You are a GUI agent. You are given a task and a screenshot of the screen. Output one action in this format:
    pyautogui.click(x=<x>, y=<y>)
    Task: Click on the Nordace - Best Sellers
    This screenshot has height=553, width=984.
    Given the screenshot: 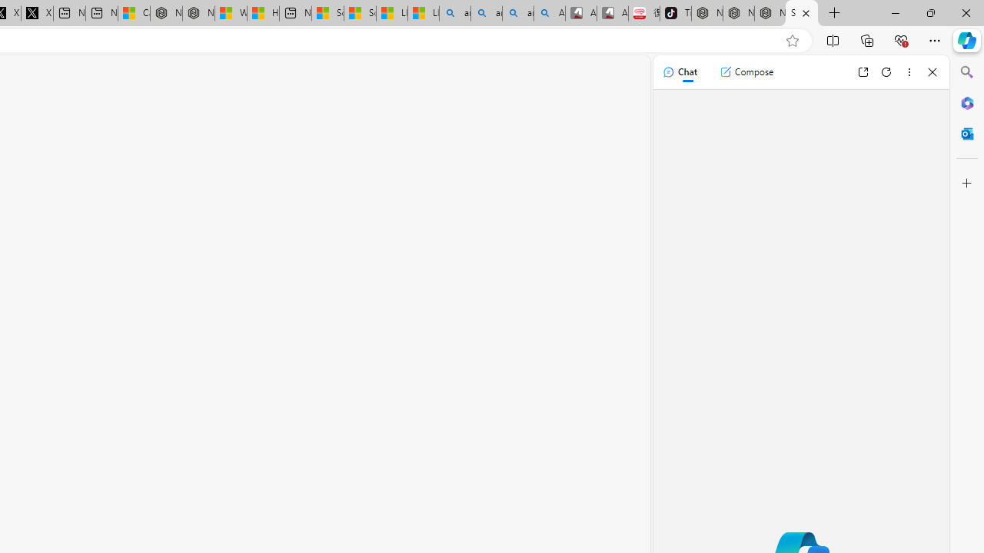 What is the action you would take?
    pyautogui.click(x=706, y=14)
    